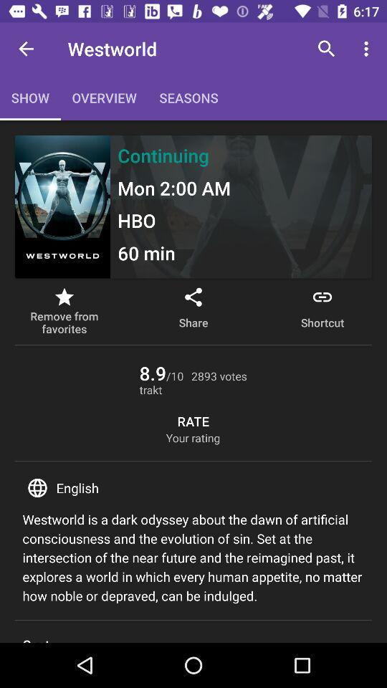 The height and width of the screenshot is (688, 387). What do you see at coordinates (64, 311) in the screenshot?
I see `turn off the item to the left of share icon` at bounding box center [64, 311].